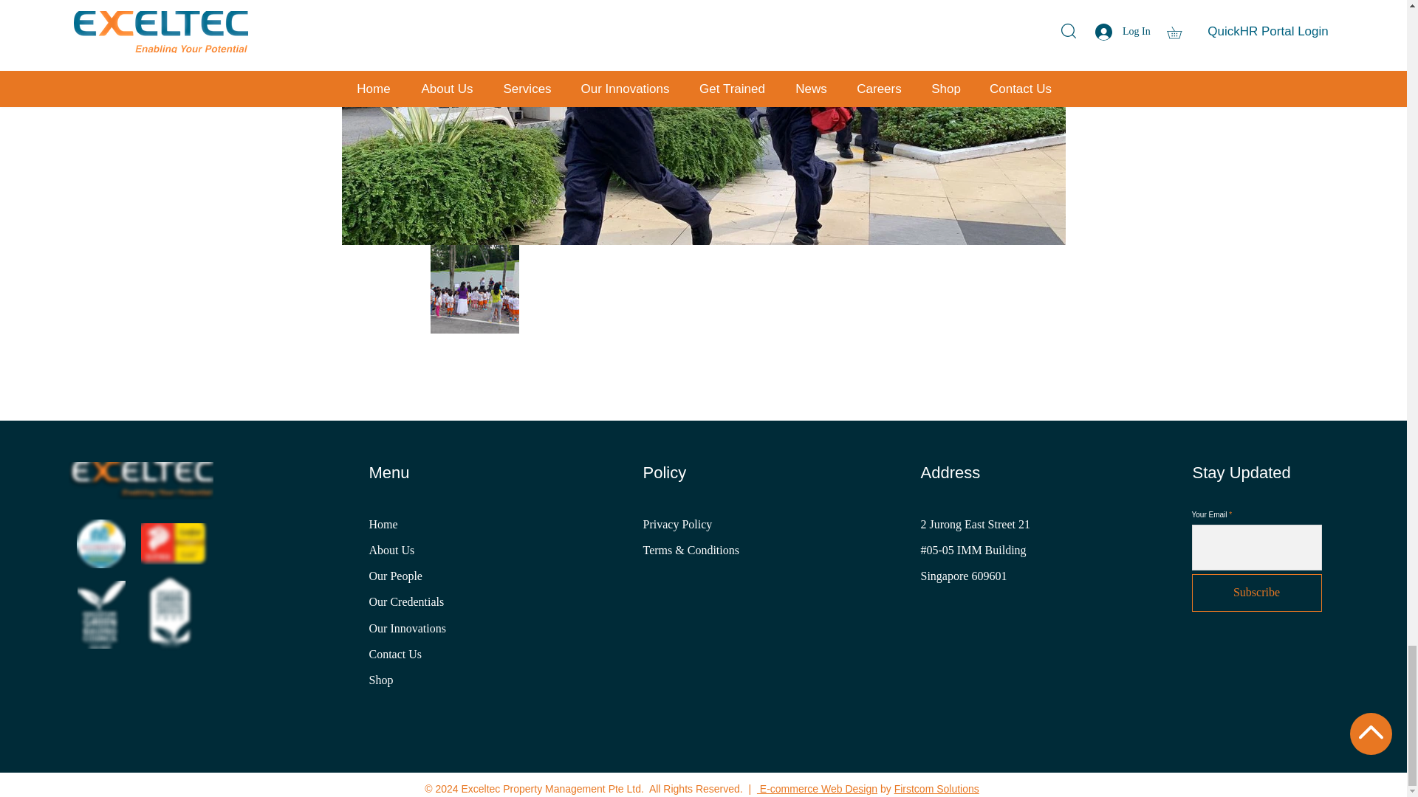 The height and width of the screenshot is (797, 1418). What do you see at coordinates (678, 524) in the screenshot?
I see `Privacy Policy ` at bounding box center [678, 524].